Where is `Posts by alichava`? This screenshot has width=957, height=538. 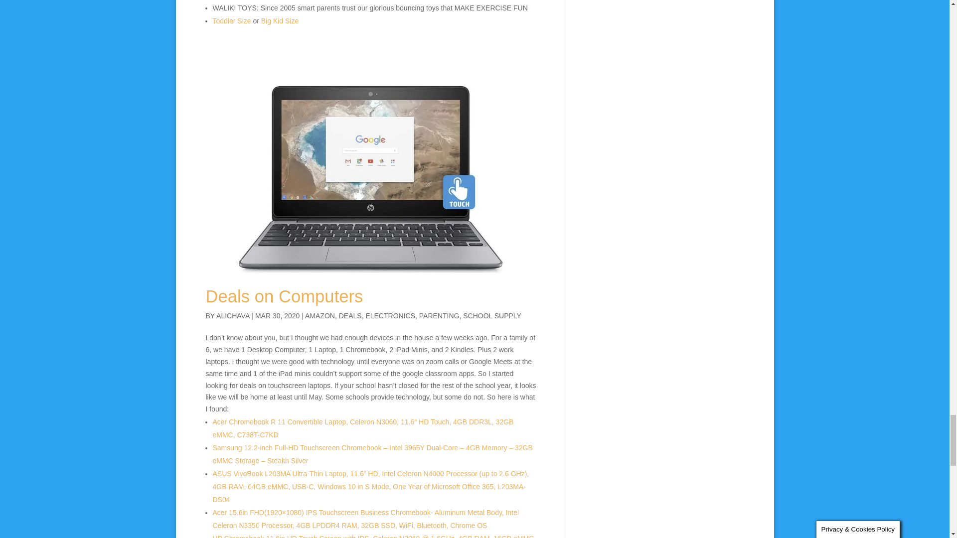
Posts by alichava is located at coordinates (232, 316).